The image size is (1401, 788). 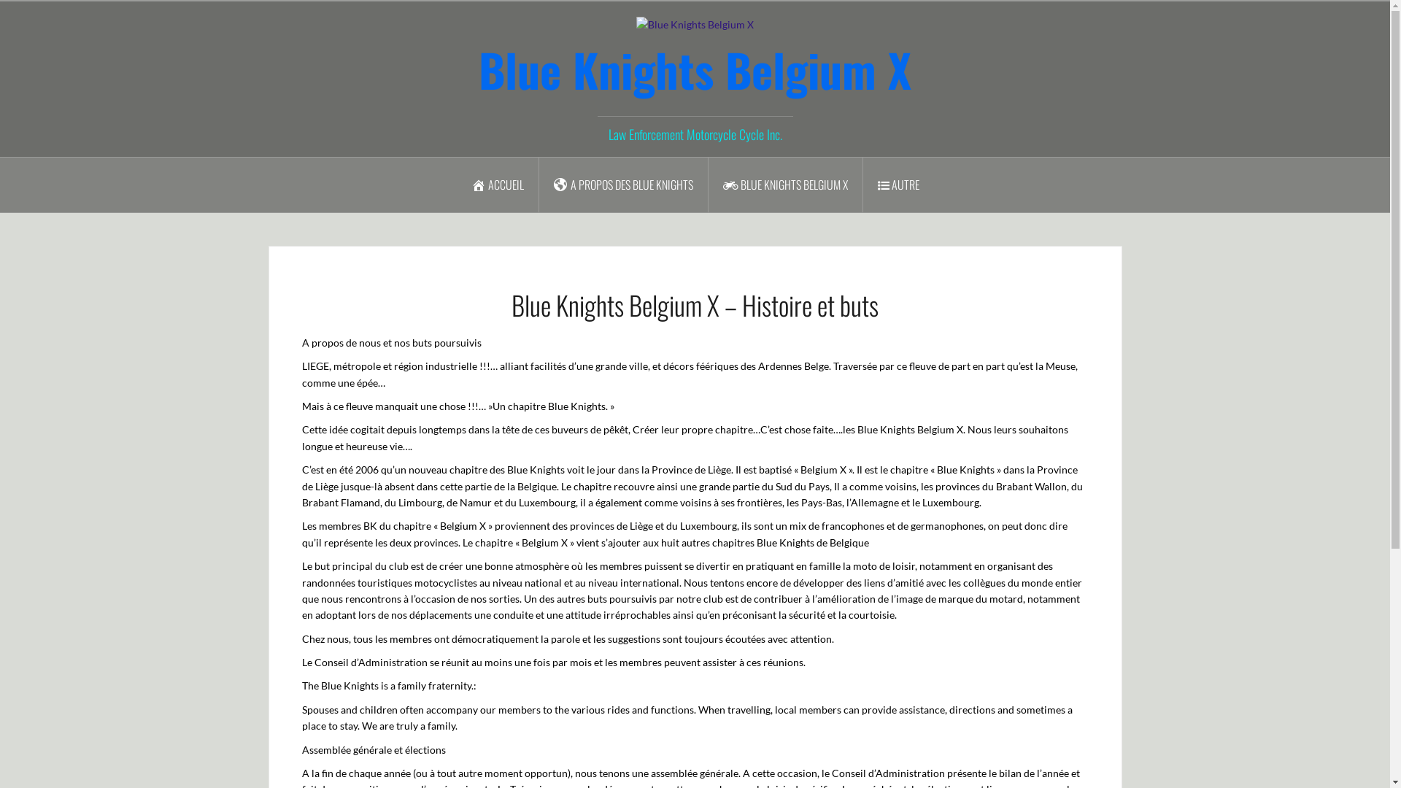 What do you see at coordinates (785, 185) in the screenshot?
I see `BLUE KNIGHTS BELGIUM X` at bounding box center [785, 185].